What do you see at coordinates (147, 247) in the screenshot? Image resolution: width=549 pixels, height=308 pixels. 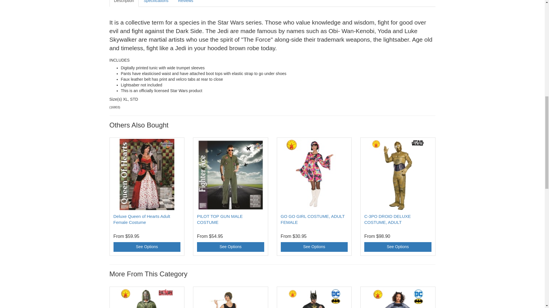 I see `Buying Options` at bounding box center [147, 247].